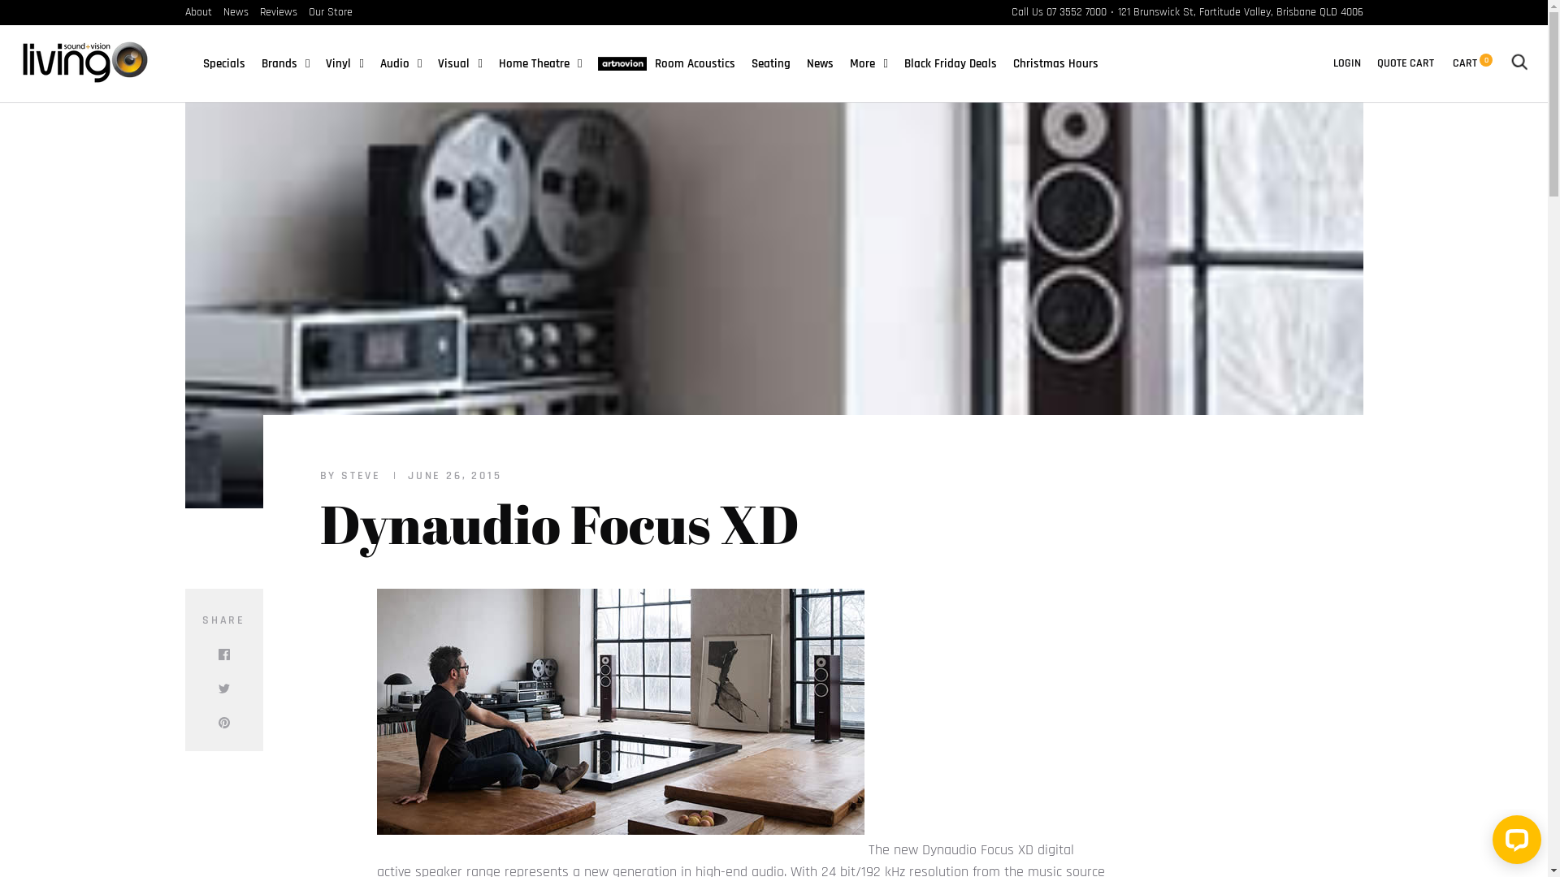 The width and height of the screenshot is (1560, 877). What do you see at coordinates (460, 63) in the screenshot?
I see `Visual` at bounding box center [460, 63].